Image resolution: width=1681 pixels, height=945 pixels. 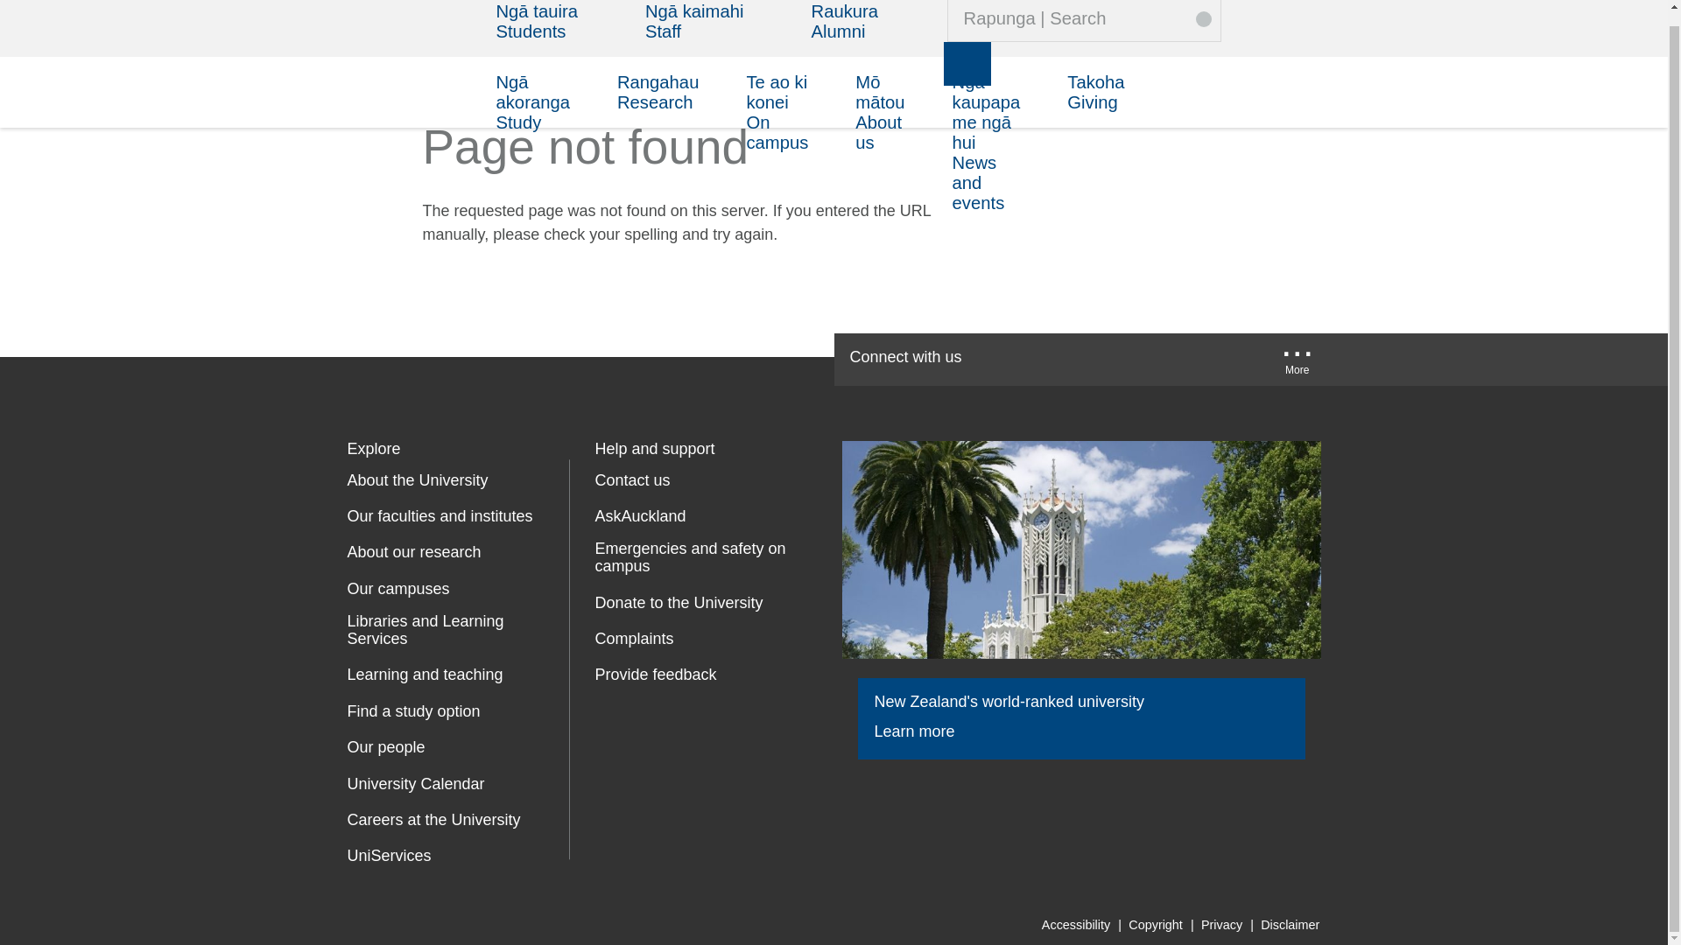 What do you see at coordinates (1180, 359) in the screenshot?
I see `LinkedIn` at bounding box center [1180, 359].